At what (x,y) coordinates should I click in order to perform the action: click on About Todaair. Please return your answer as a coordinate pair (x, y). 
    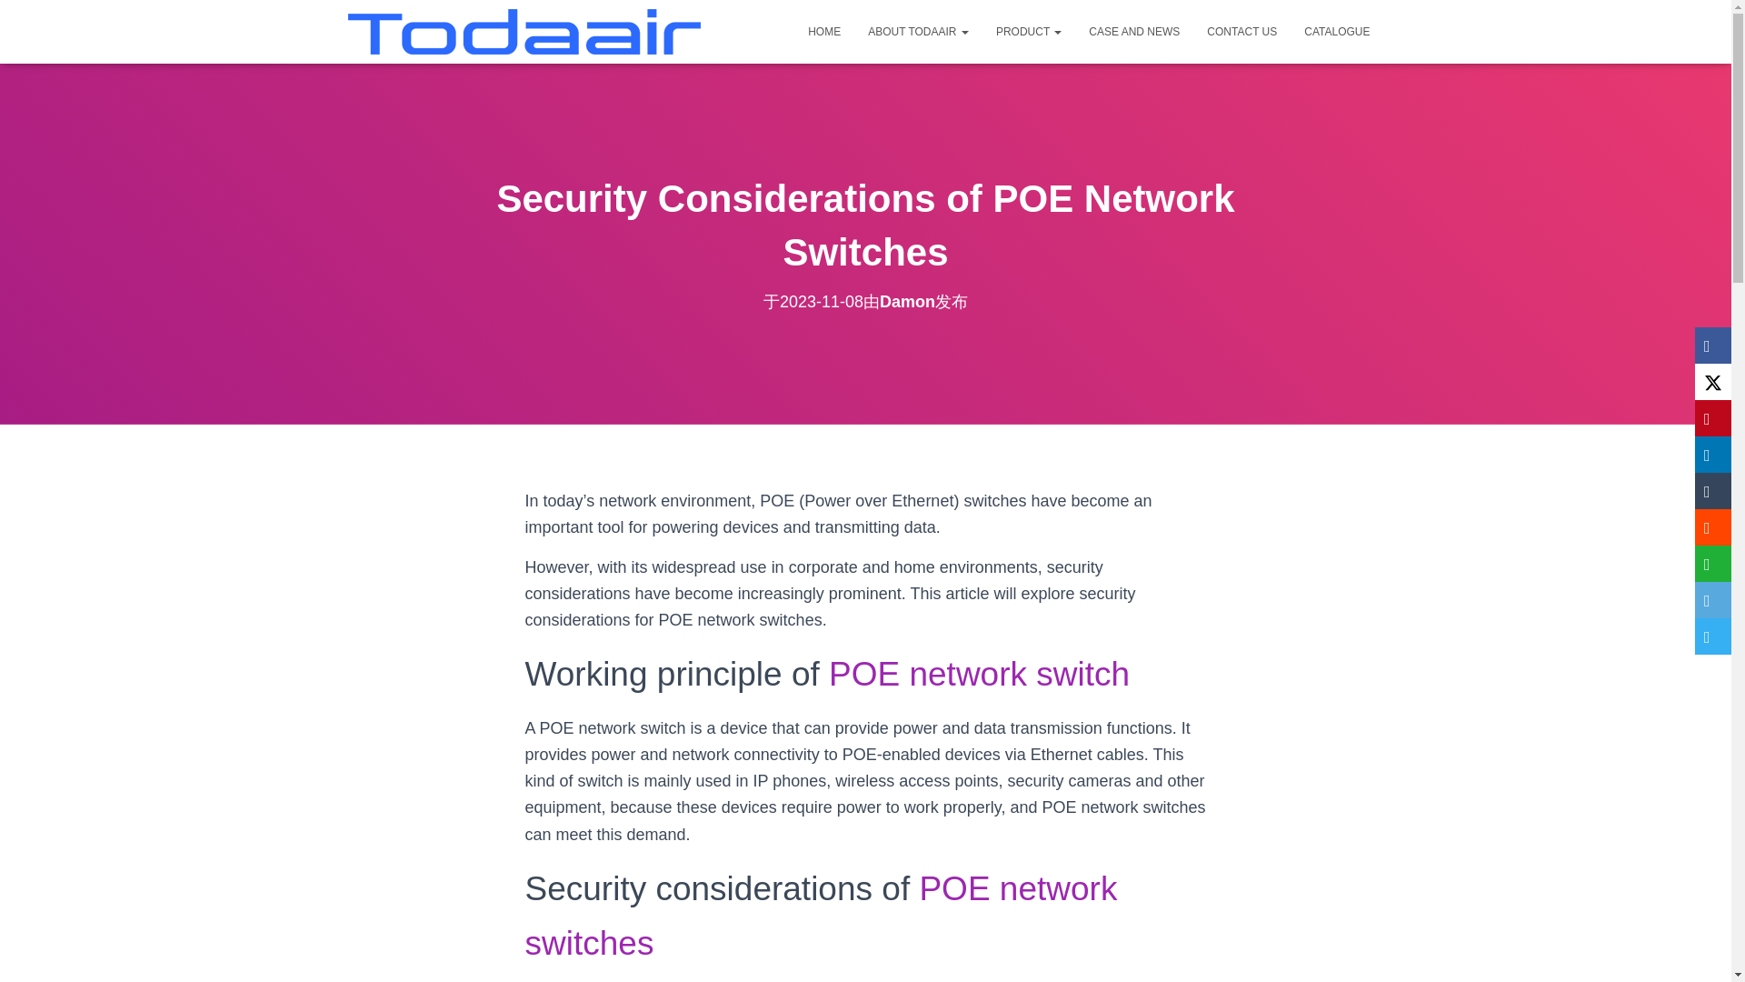
    Looking at the image, I should click on (918, 31).